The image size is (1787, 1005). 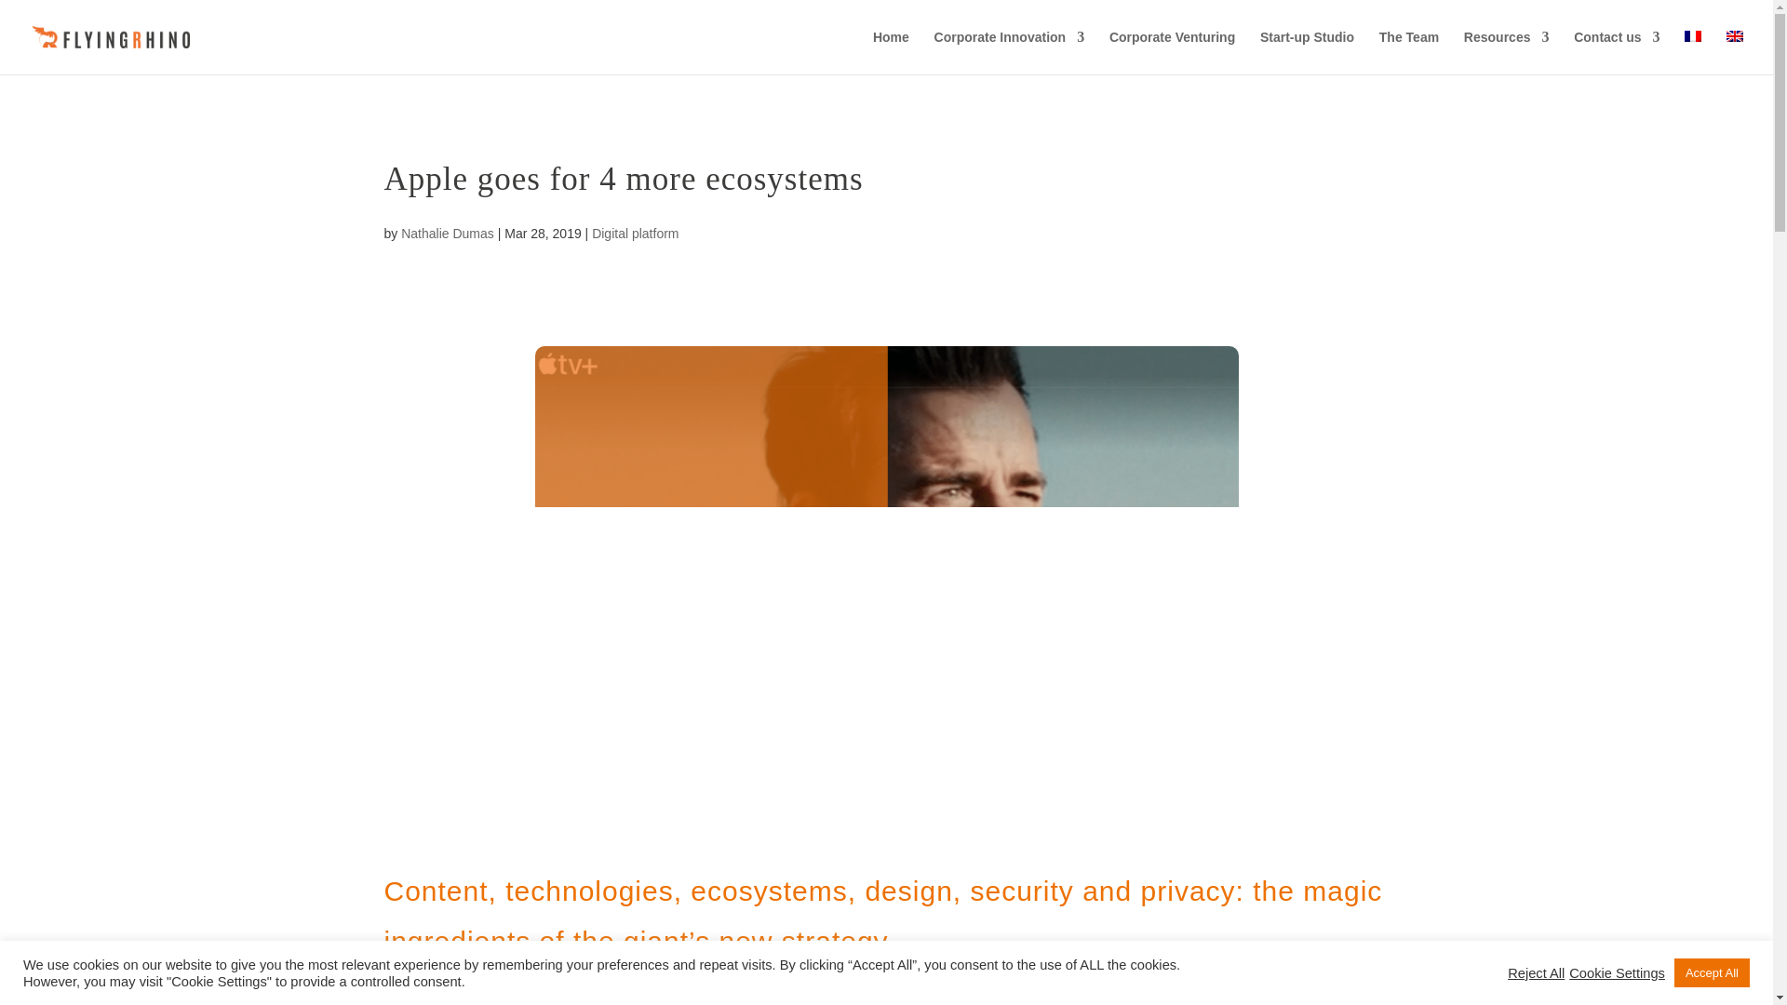 I want to click on Contact us, so click(x=1617, y=52).